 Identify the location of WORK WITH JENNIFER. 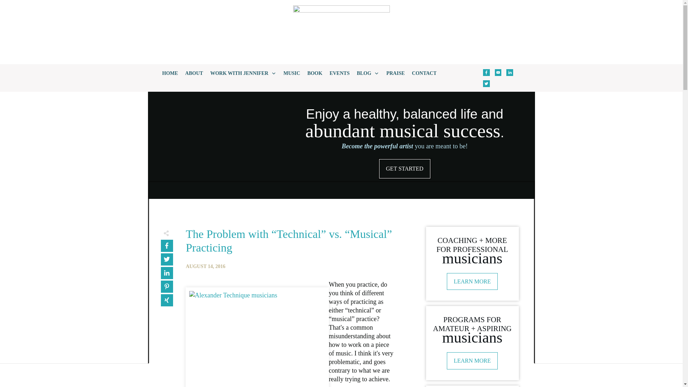
(243, 73).